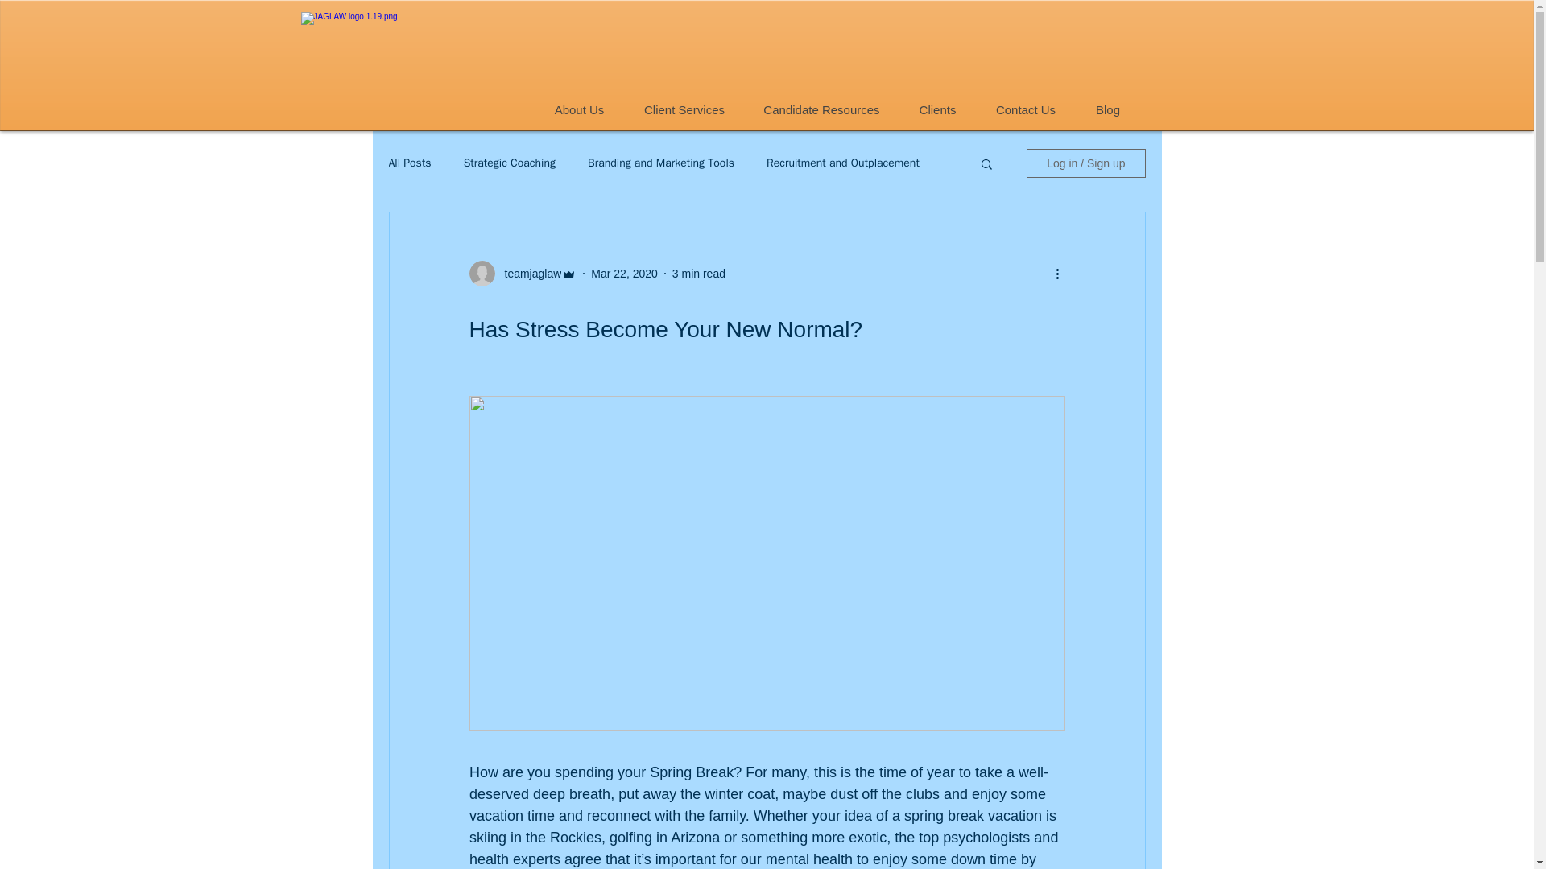 This screenshot has width=1546, height=869. Describe the element at coordinates (1108, 110) in the screenshot. I see `Blog` at that location.